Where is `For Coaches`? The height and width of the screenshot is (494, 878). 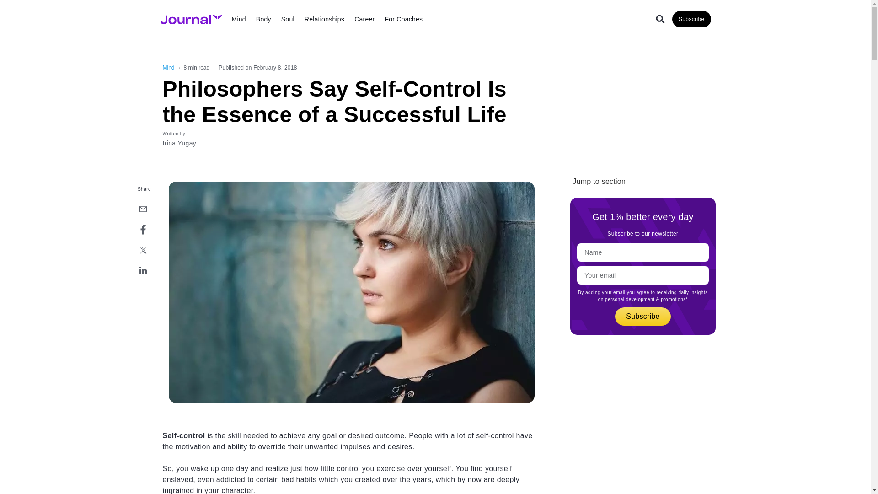 For Coaches is located at coordinates (403, 19).